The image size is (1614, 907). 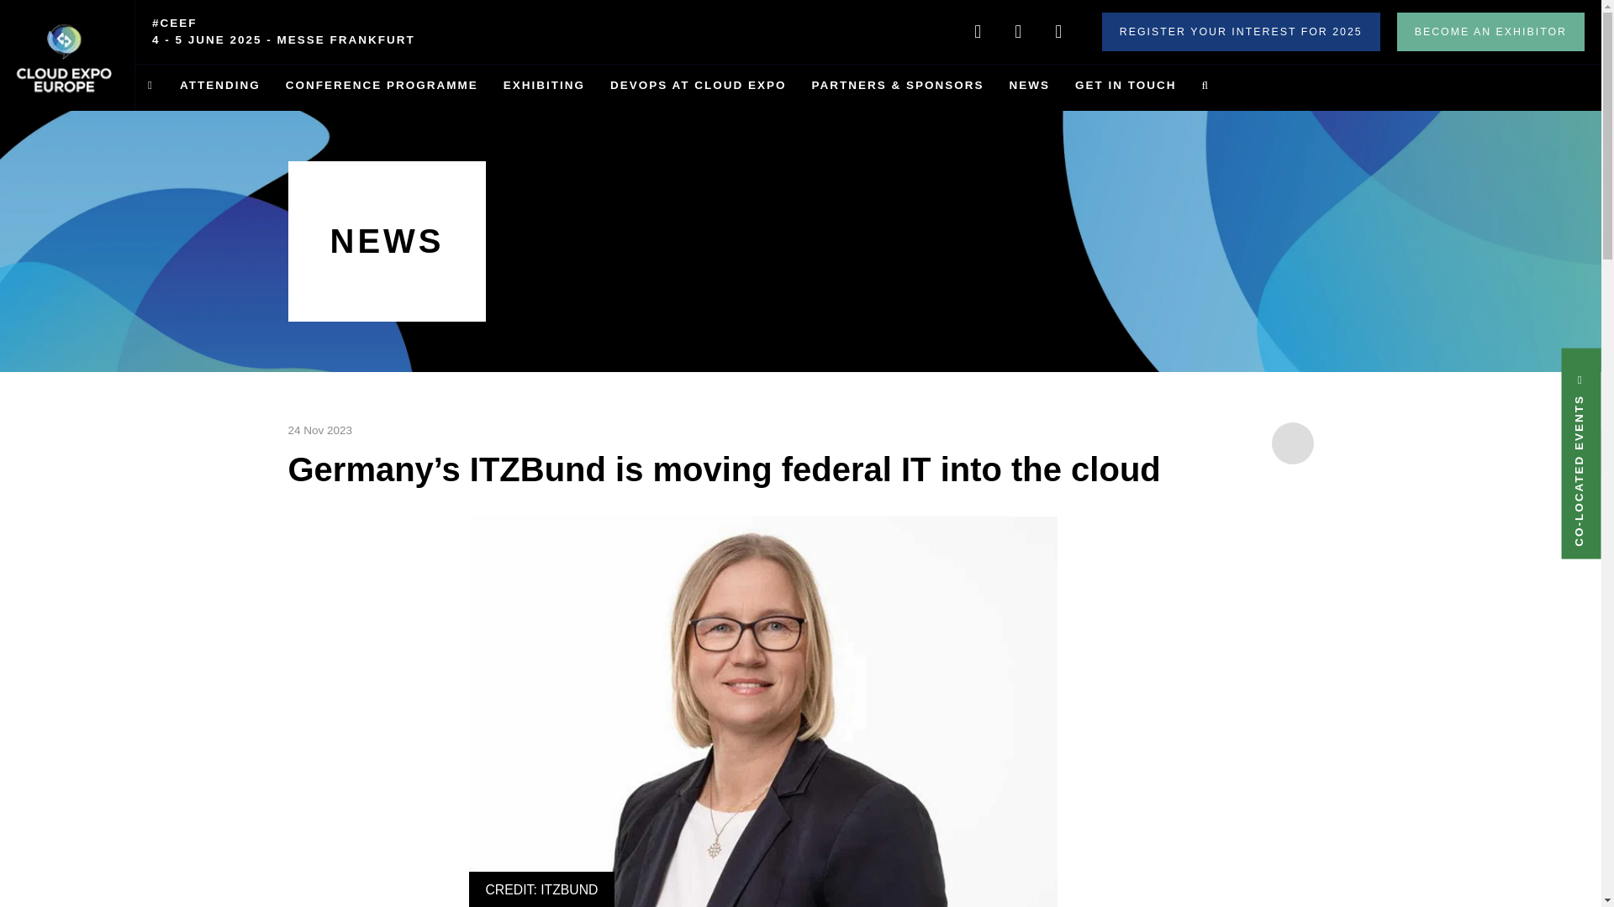 I want to click on REGISTER YOUR INTEREST FOR 2025, so click(x=1241, y=32).